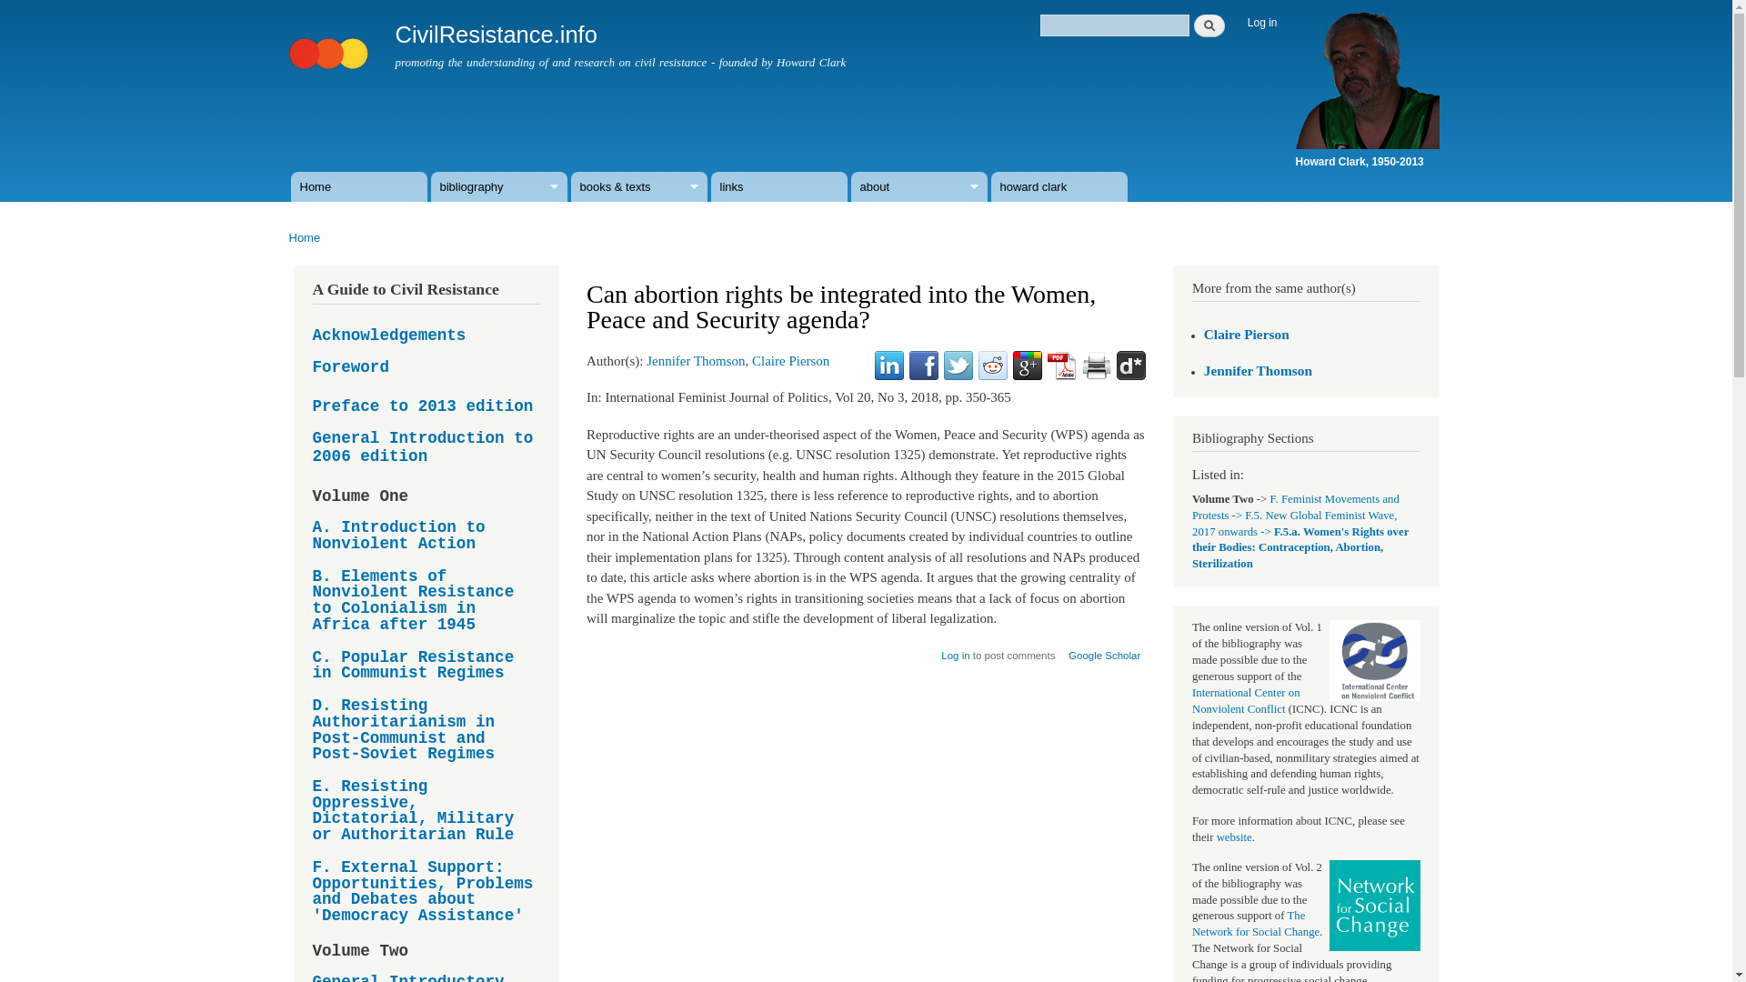  What do you see at coordinates (423, 406) in the screenshot?
I see `Preface to 2013 edition` at bounding box center [423, 406].